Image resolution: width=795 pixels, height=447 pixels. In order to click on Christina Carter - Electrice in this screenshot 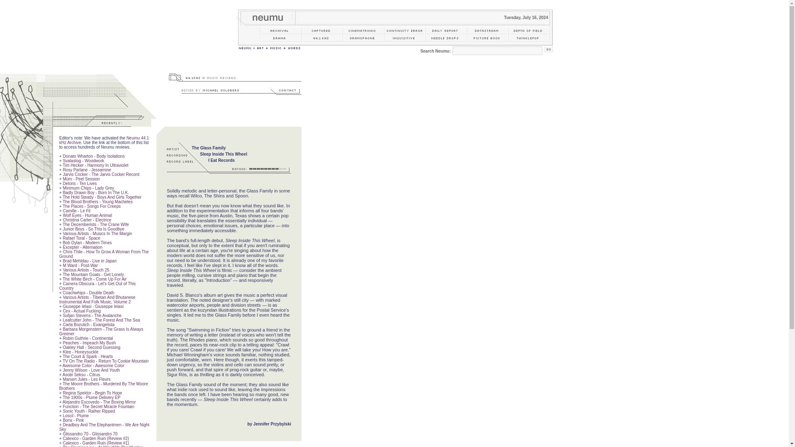, I will do `click(87, 219)`.